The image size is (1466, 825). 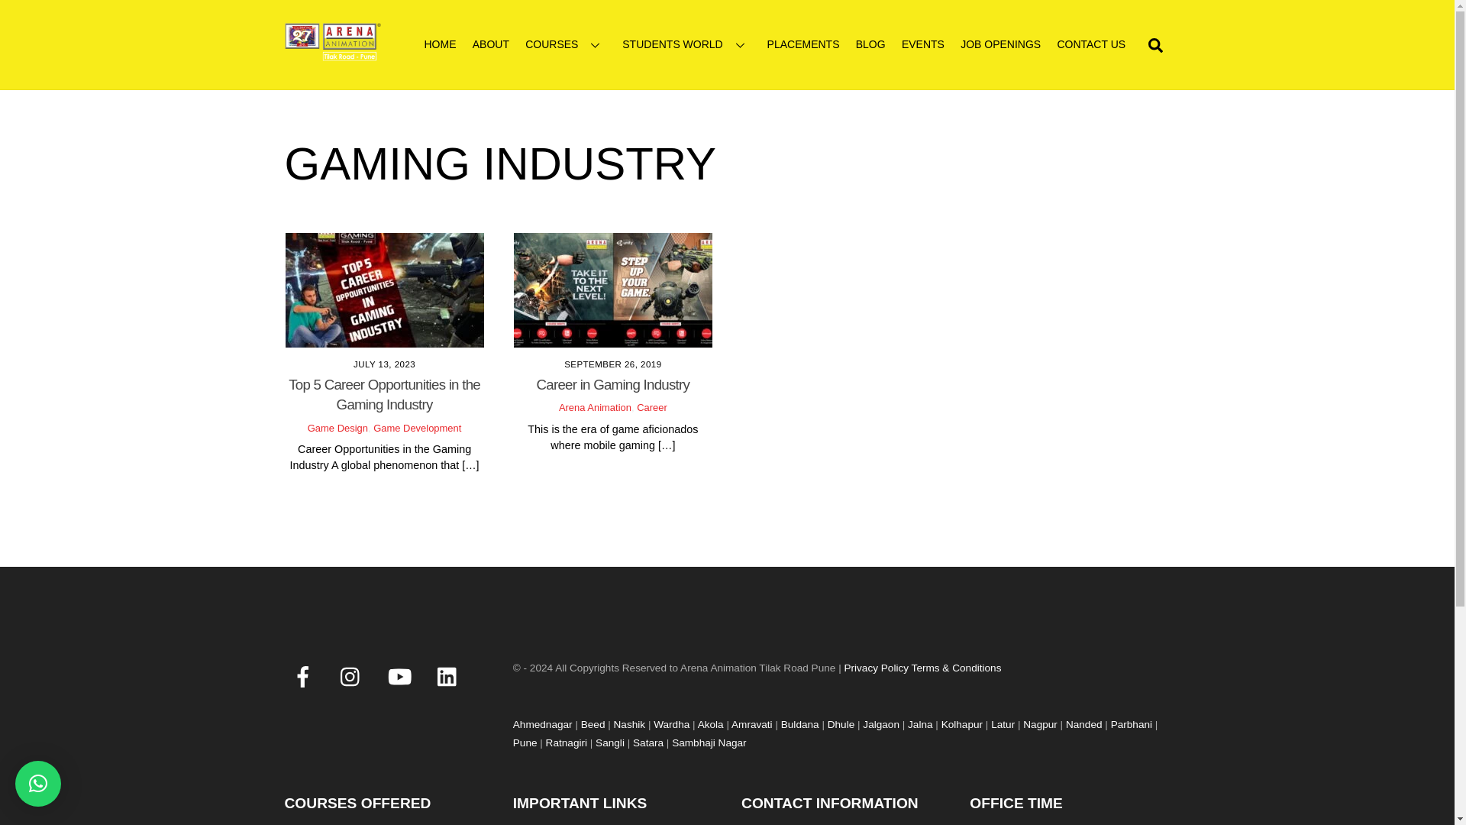 What do you see at coordinates (630, 732) in the screenshot?
I see `Nashik` at bounding box center [630, 732].